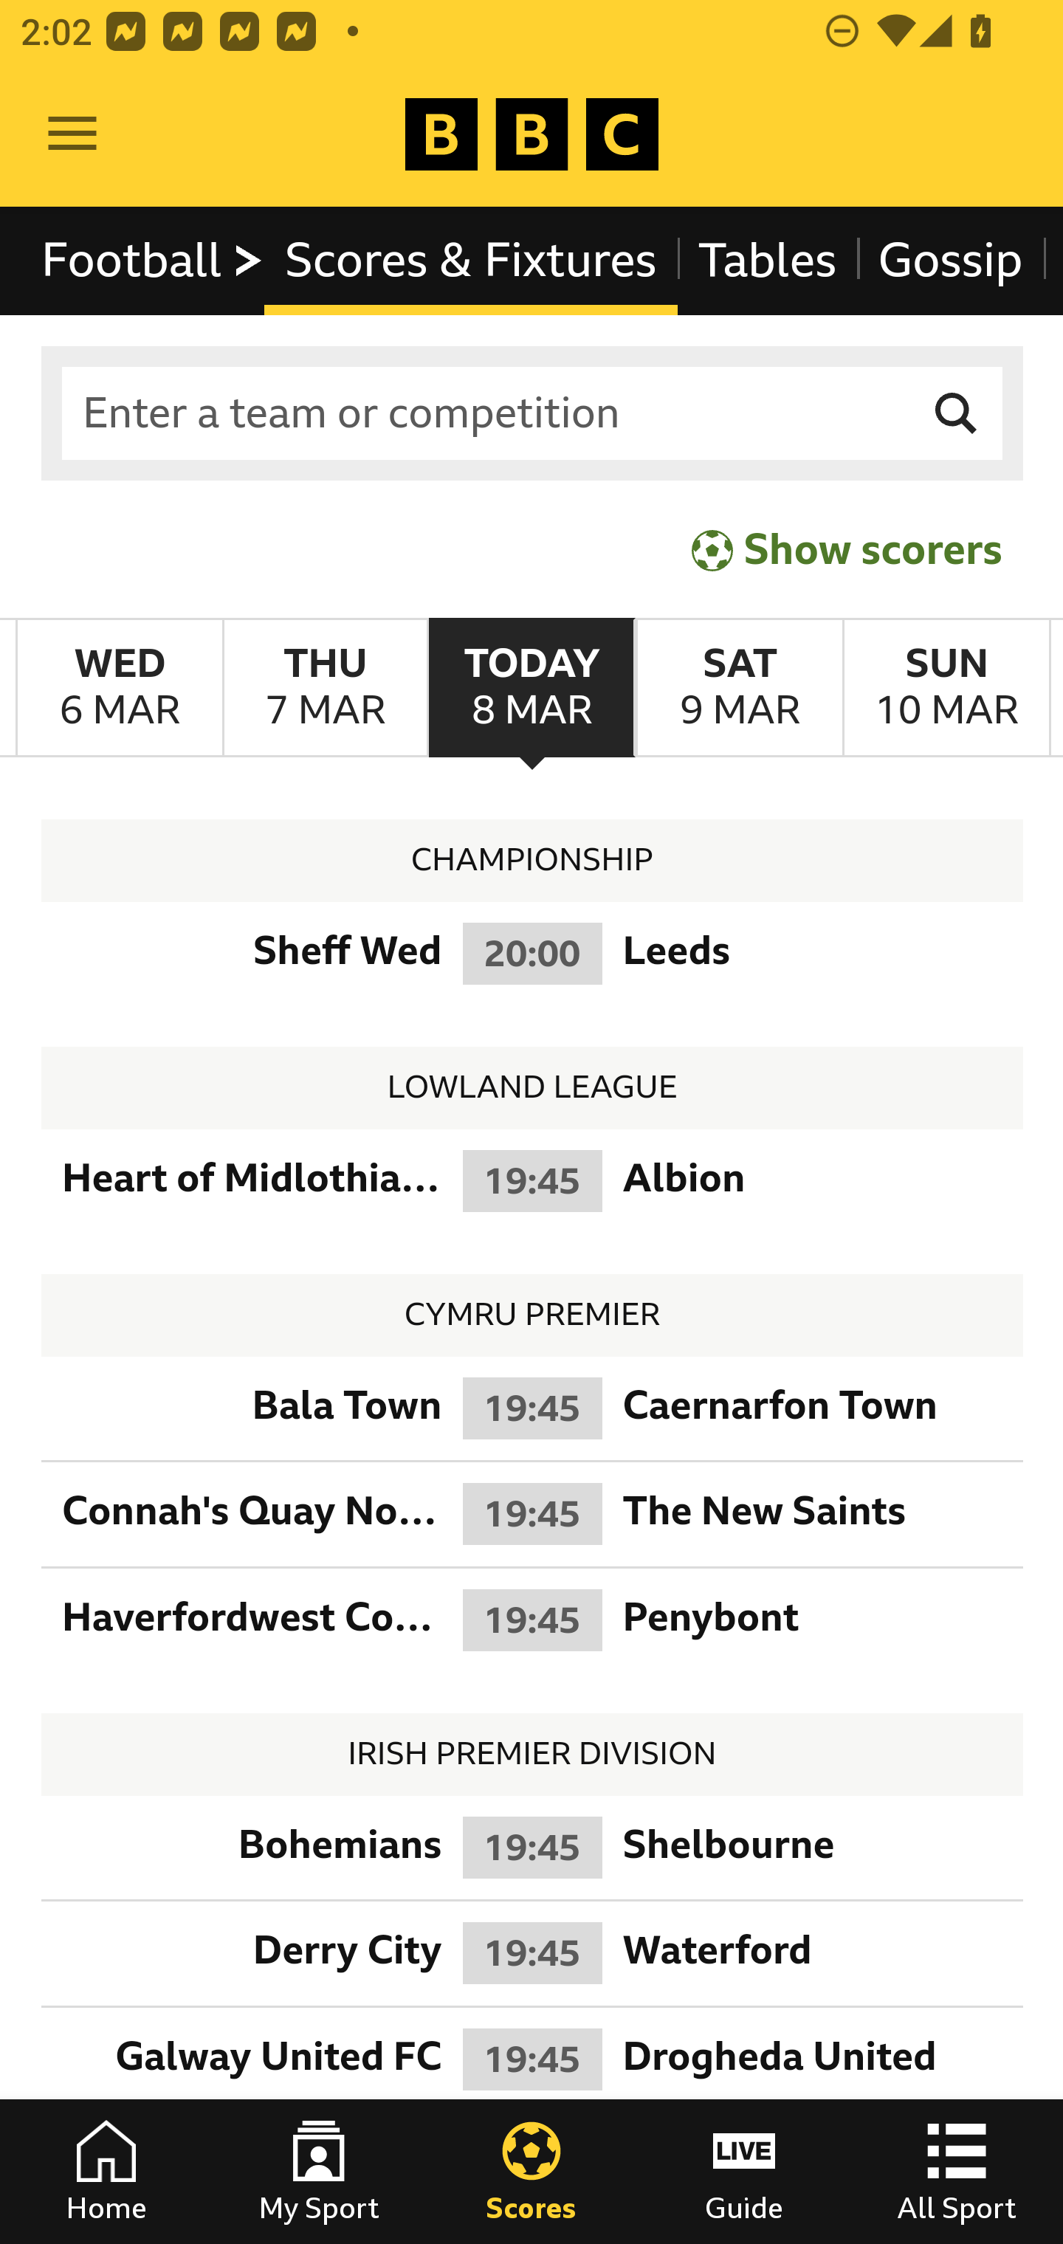 The height and width of the screenshot is (2244, 1063). I want to click on Open Menu, so click(72, 134).